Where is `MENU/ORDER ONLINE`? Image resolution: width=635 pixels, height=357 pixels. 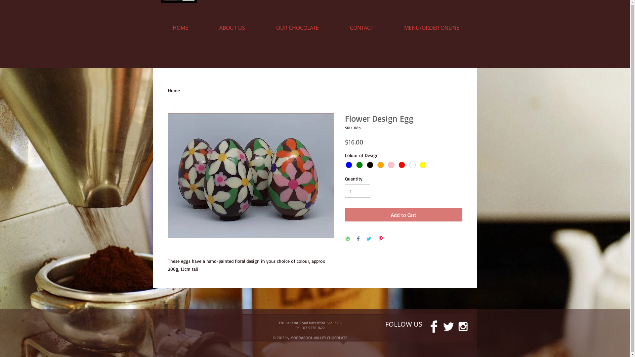 MENU/ORDER ONLINE is located at coordinates (432, 28).